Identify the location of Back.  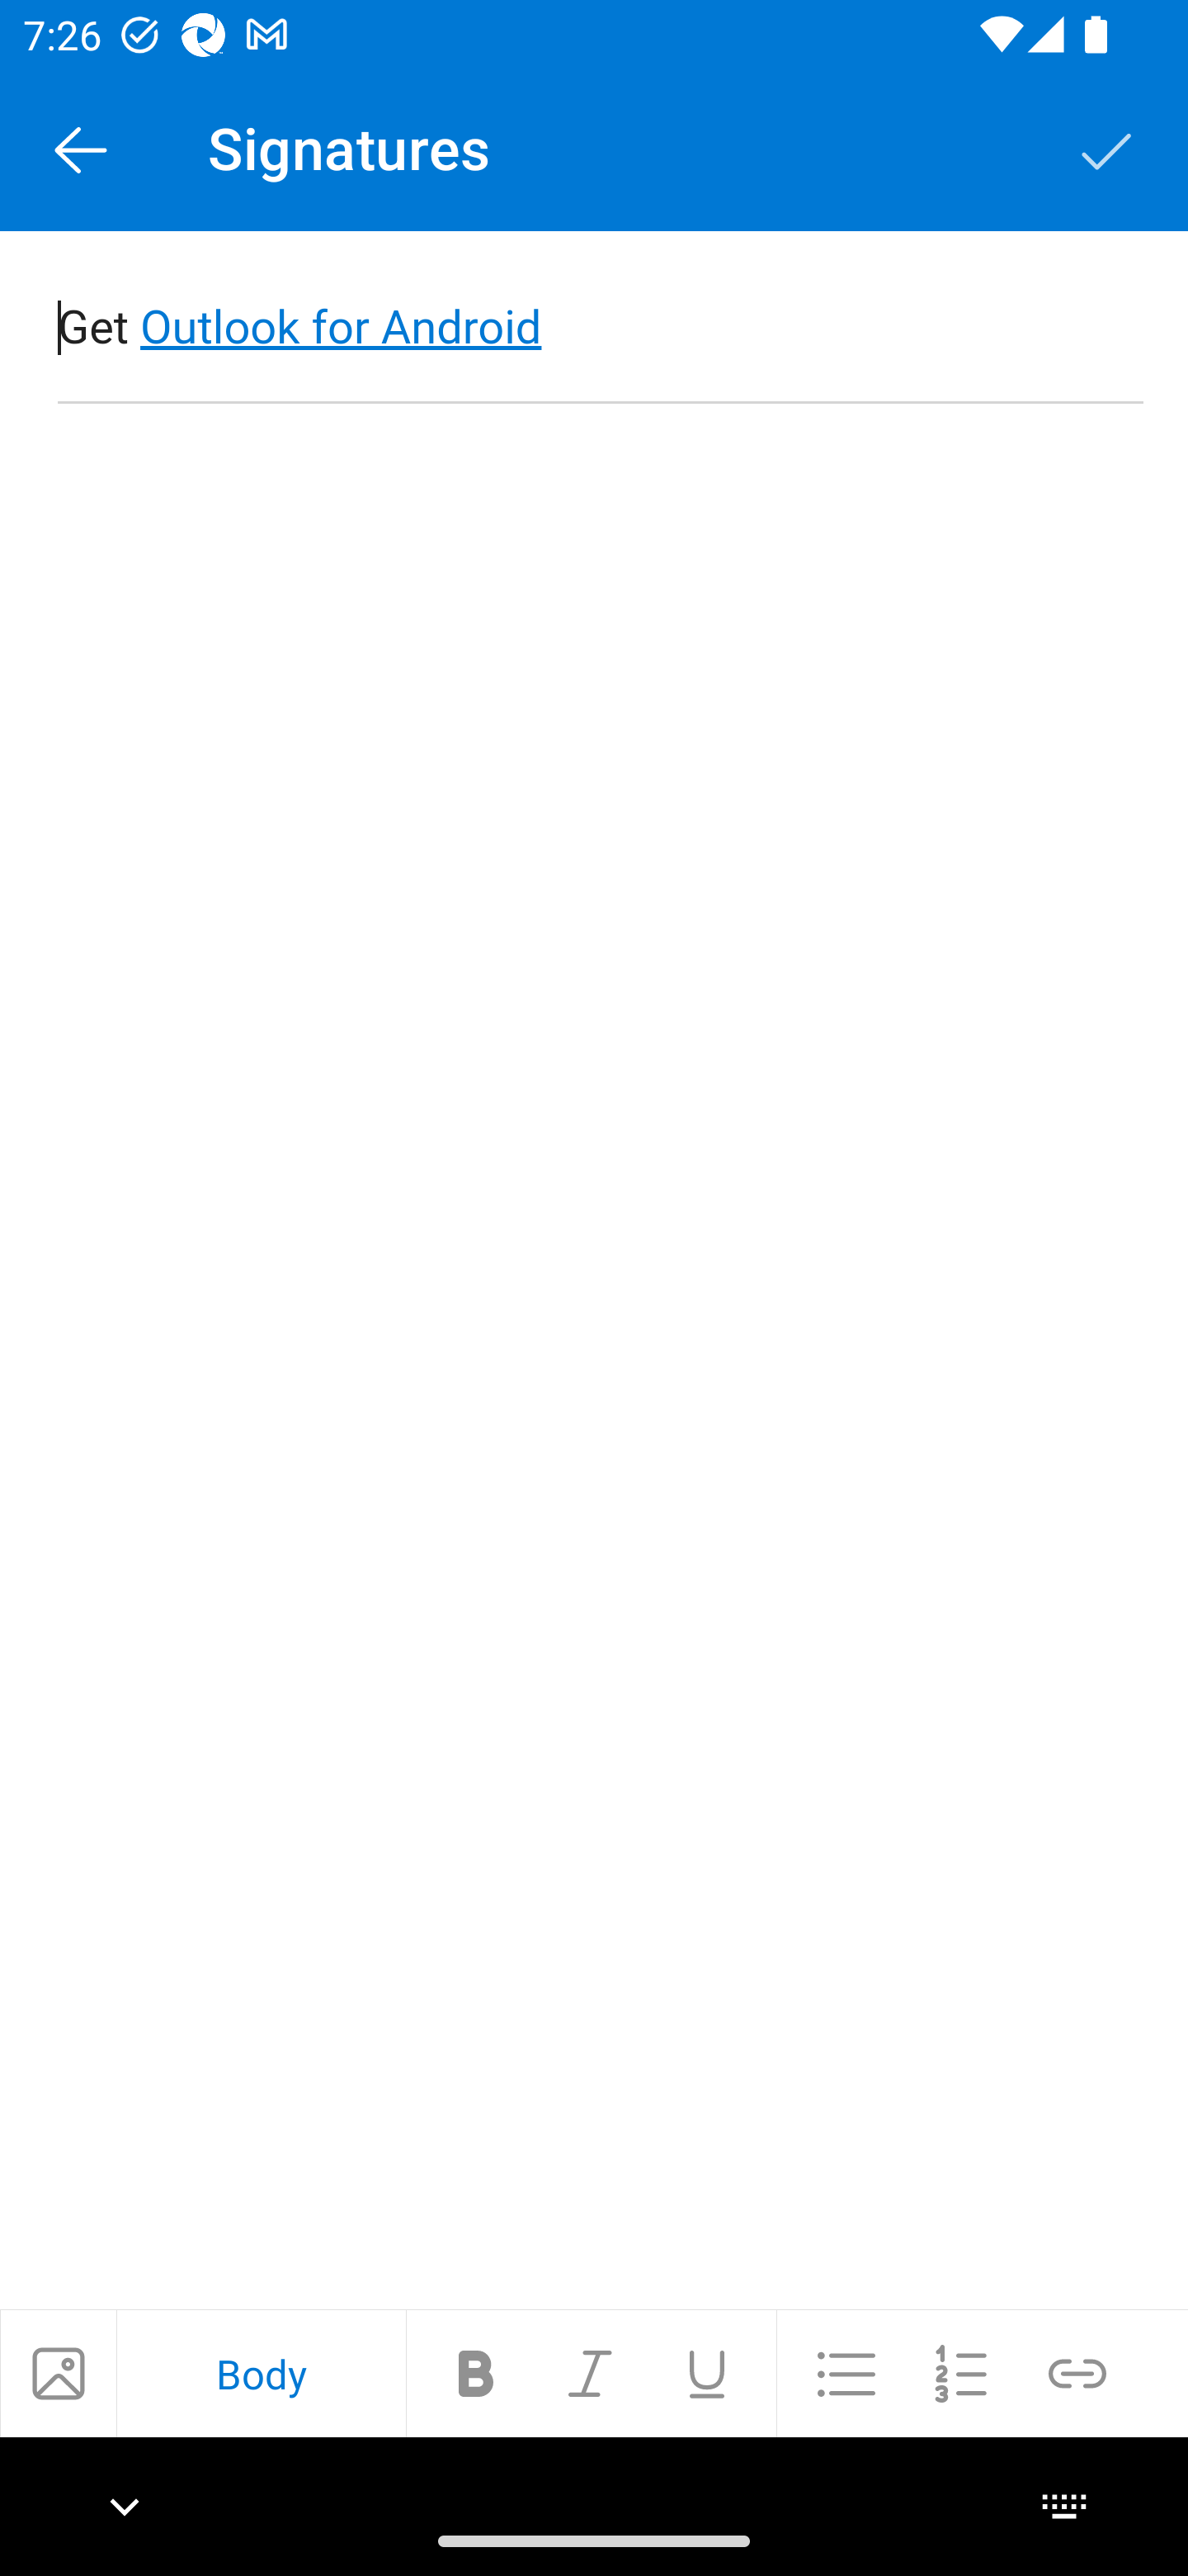
(81, 149).